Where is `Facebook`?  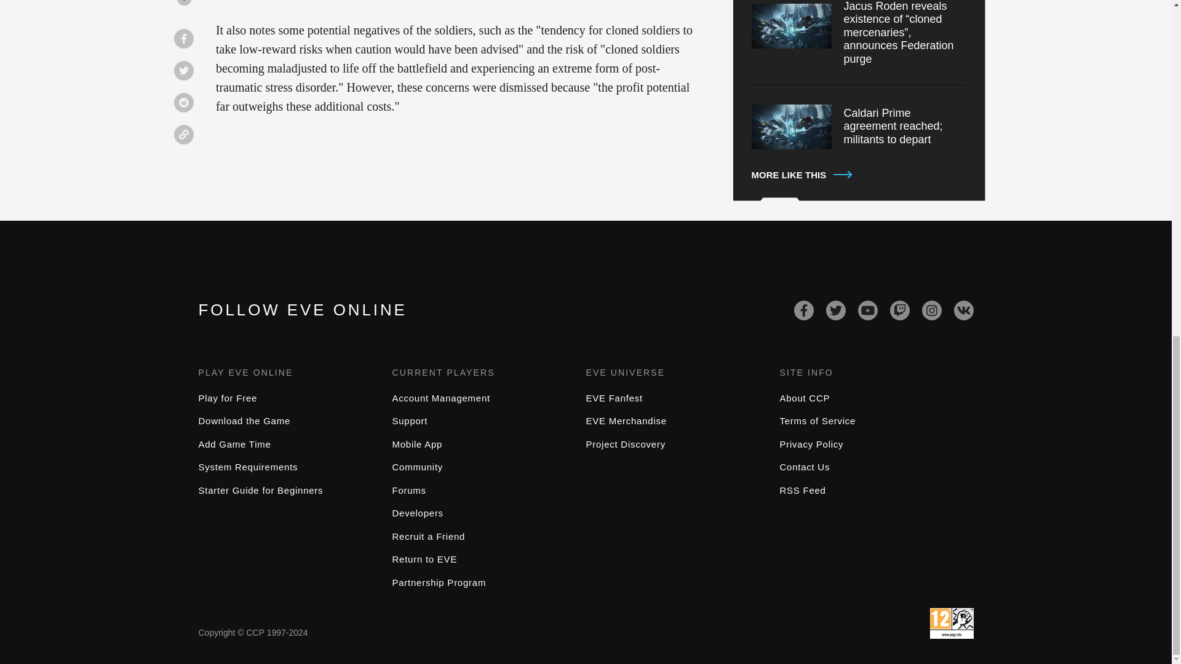 Facebook is located at coordinates (803, 310).